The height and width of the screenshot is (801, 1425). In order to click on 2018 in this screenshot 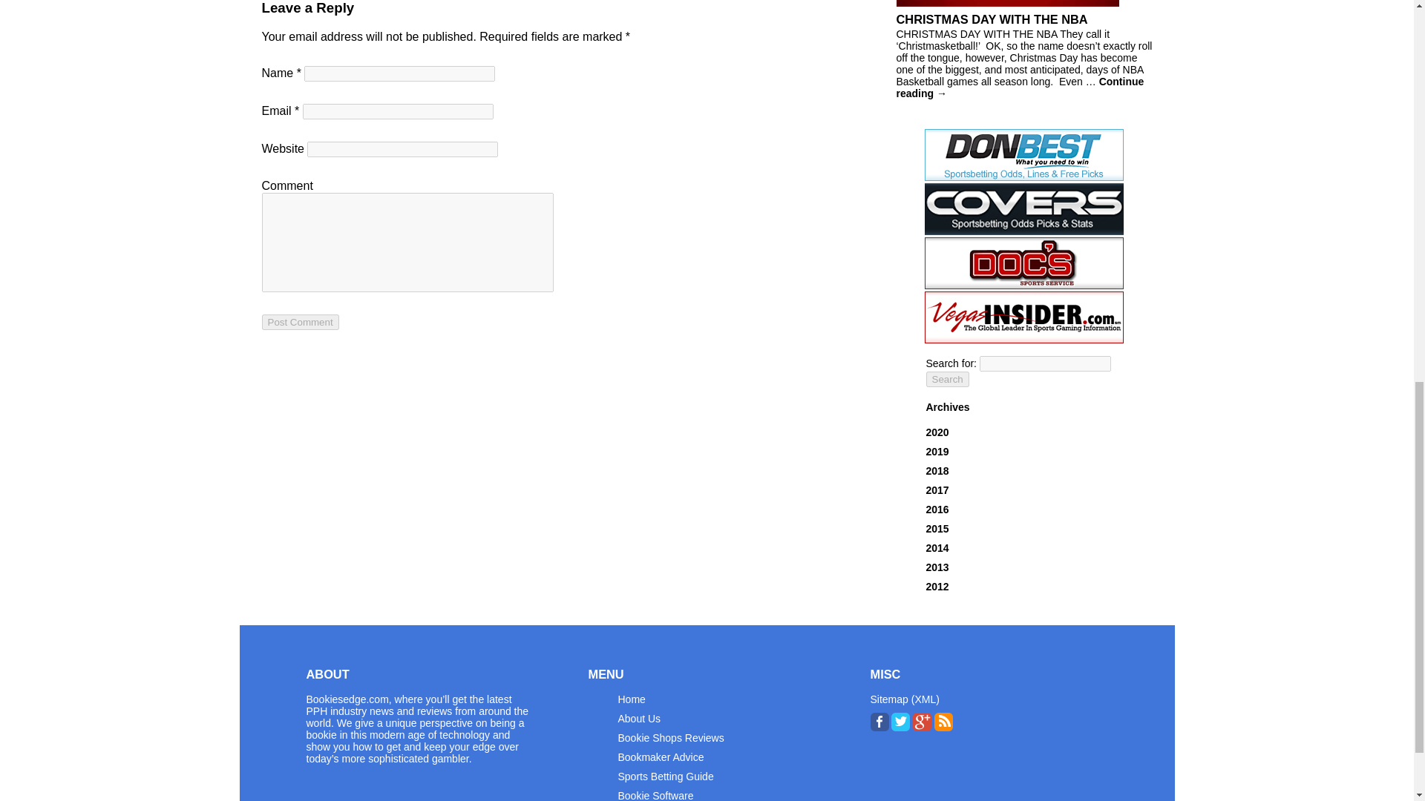, I will do `click(937, 470)`.